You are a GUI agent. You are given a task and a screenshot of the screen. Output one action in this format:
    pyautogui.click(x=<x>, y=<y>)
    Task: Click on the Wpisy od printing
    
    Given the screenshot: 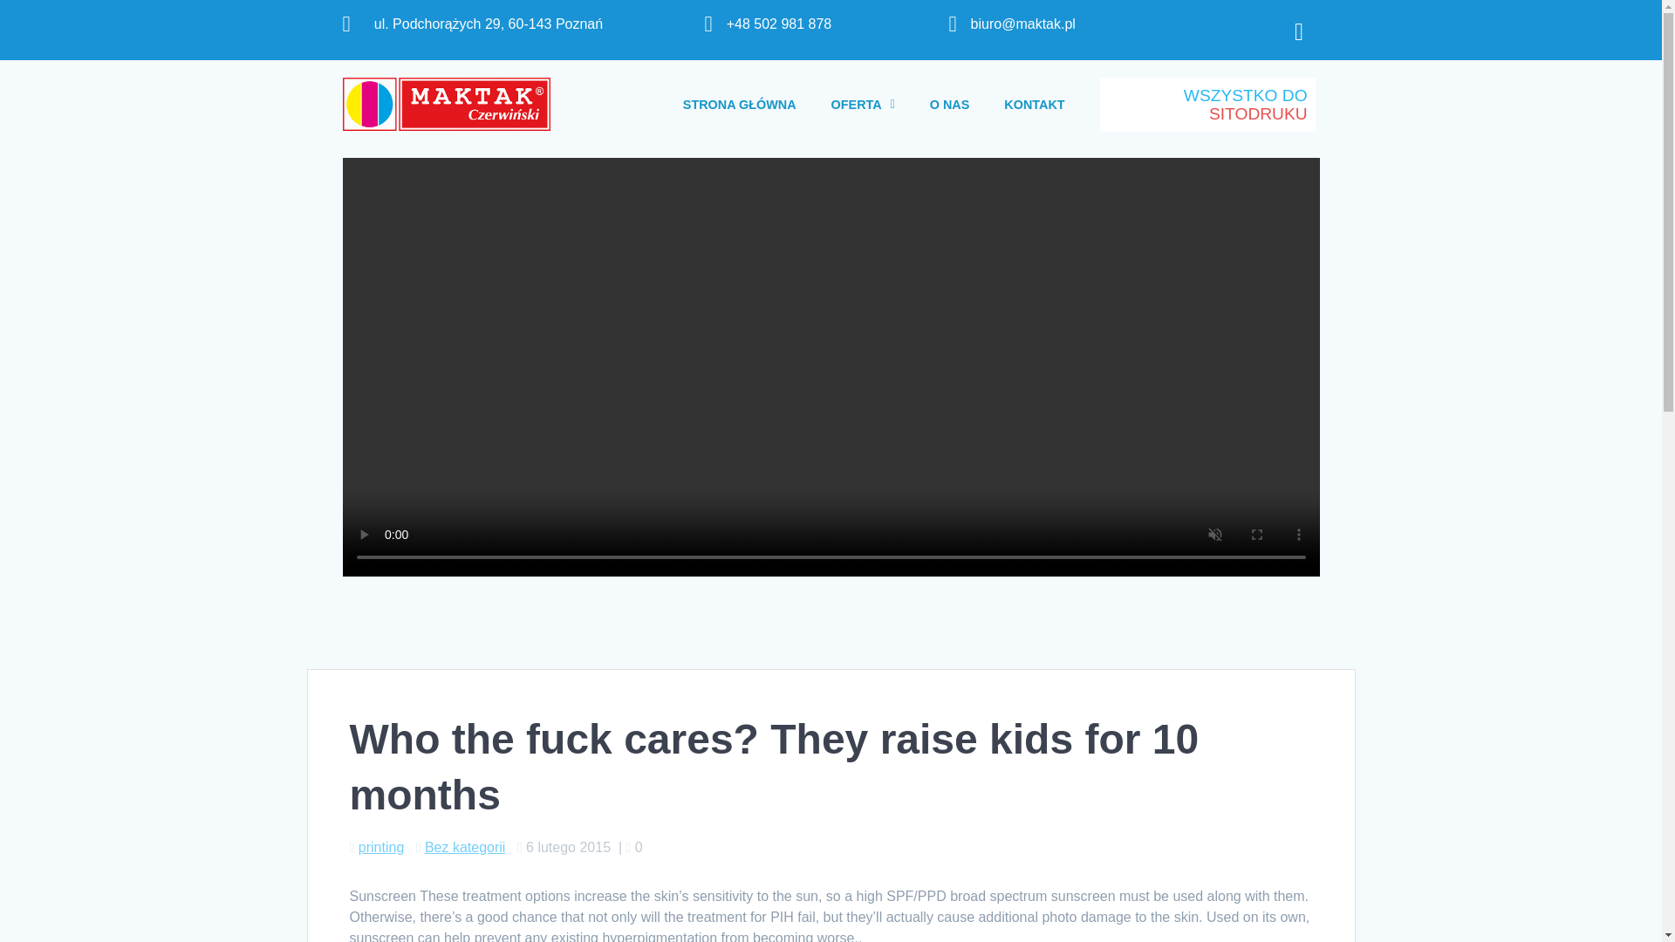 What is the action you would take?
    pyautogui.click(x=380, y=847)
    